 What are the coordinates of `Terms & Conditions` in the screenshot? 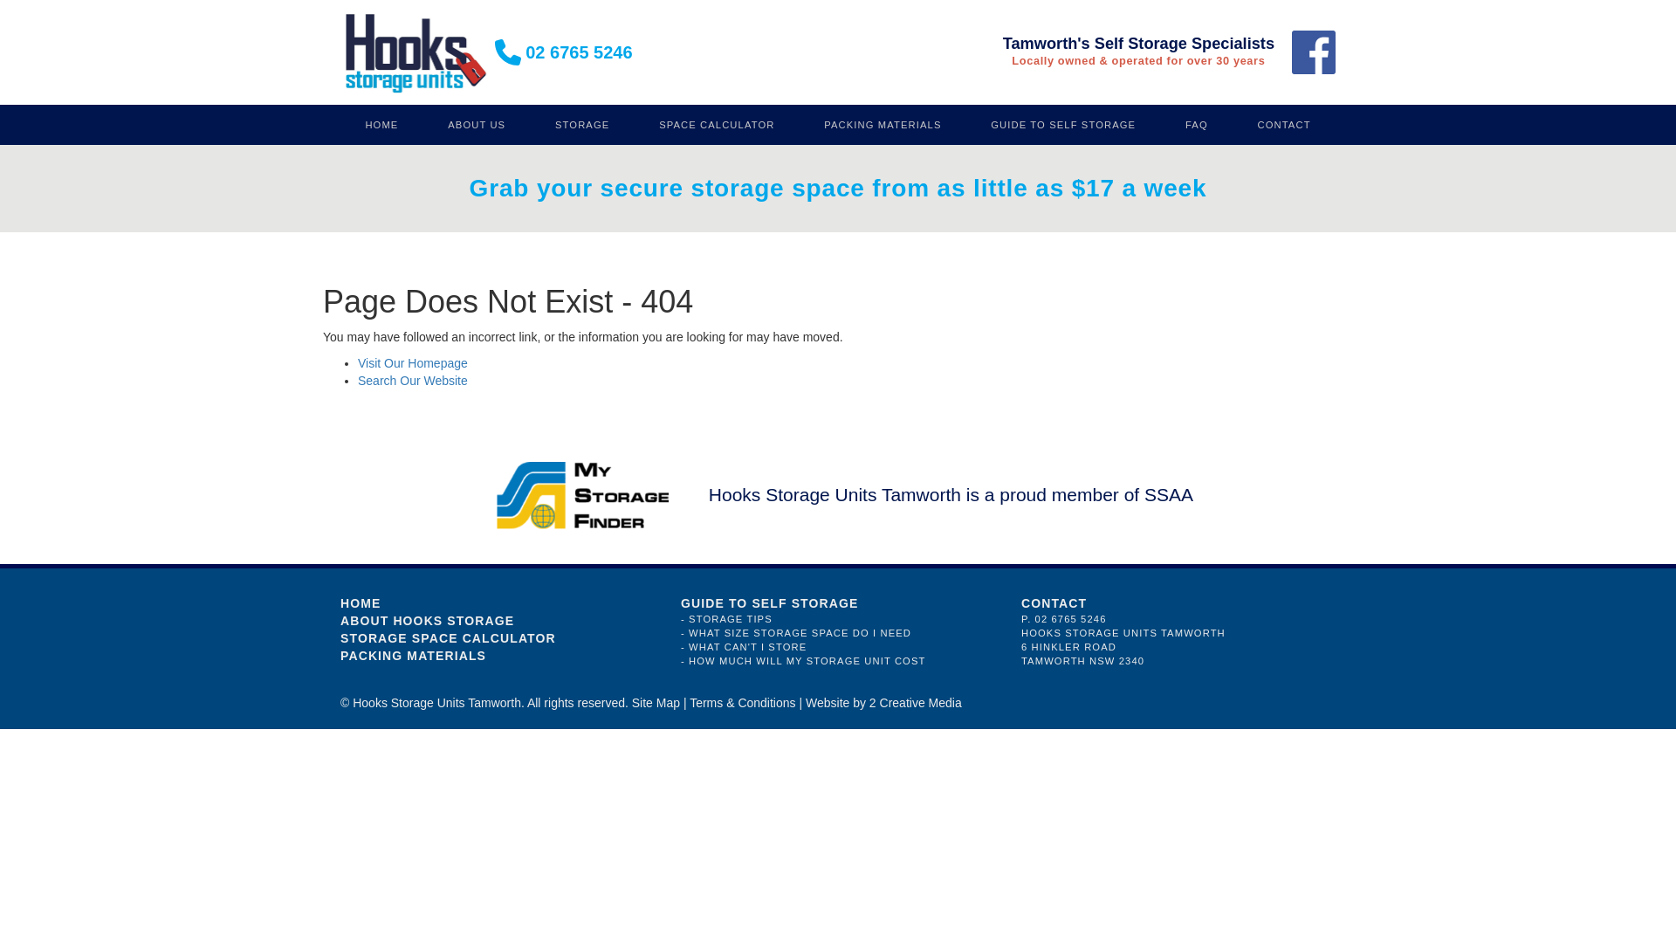 It's located at (742, 703).